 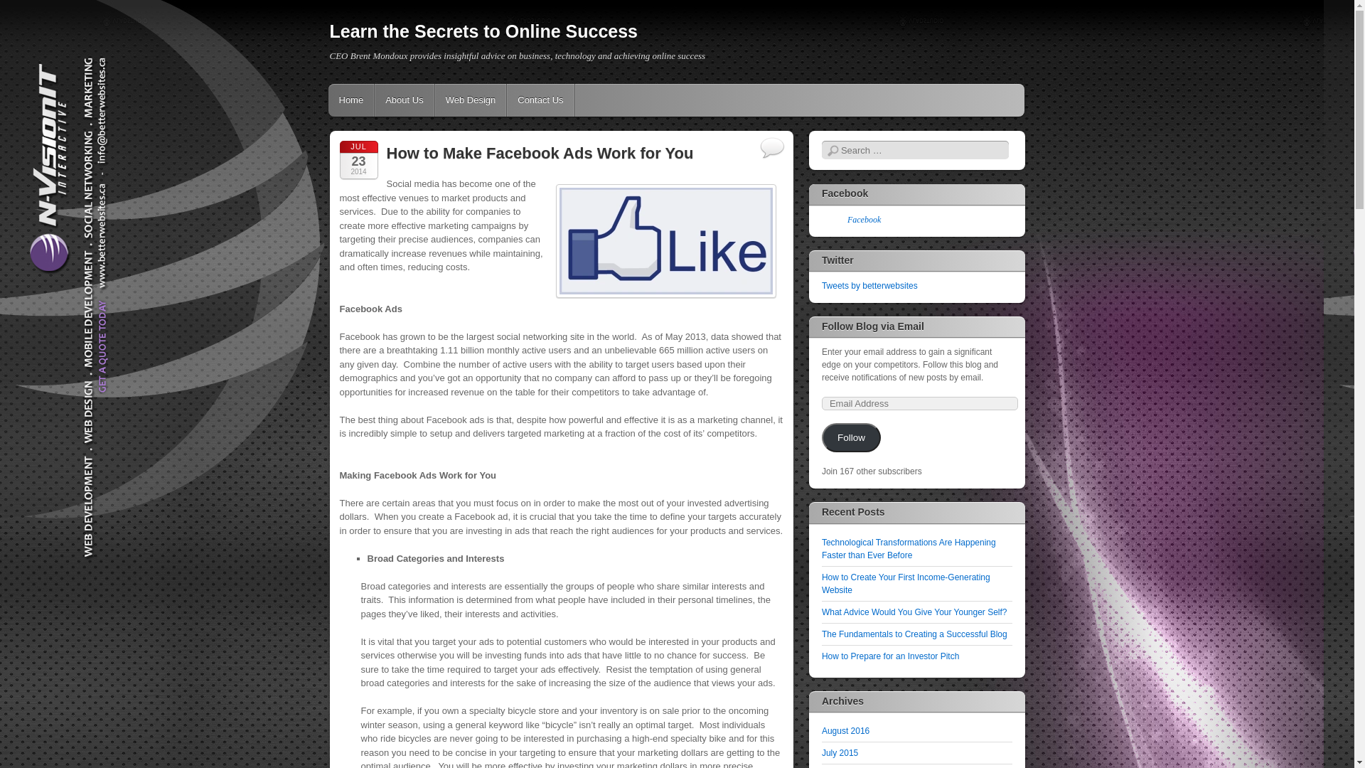 I want to click on Facebook, so click(x=845, y=193).